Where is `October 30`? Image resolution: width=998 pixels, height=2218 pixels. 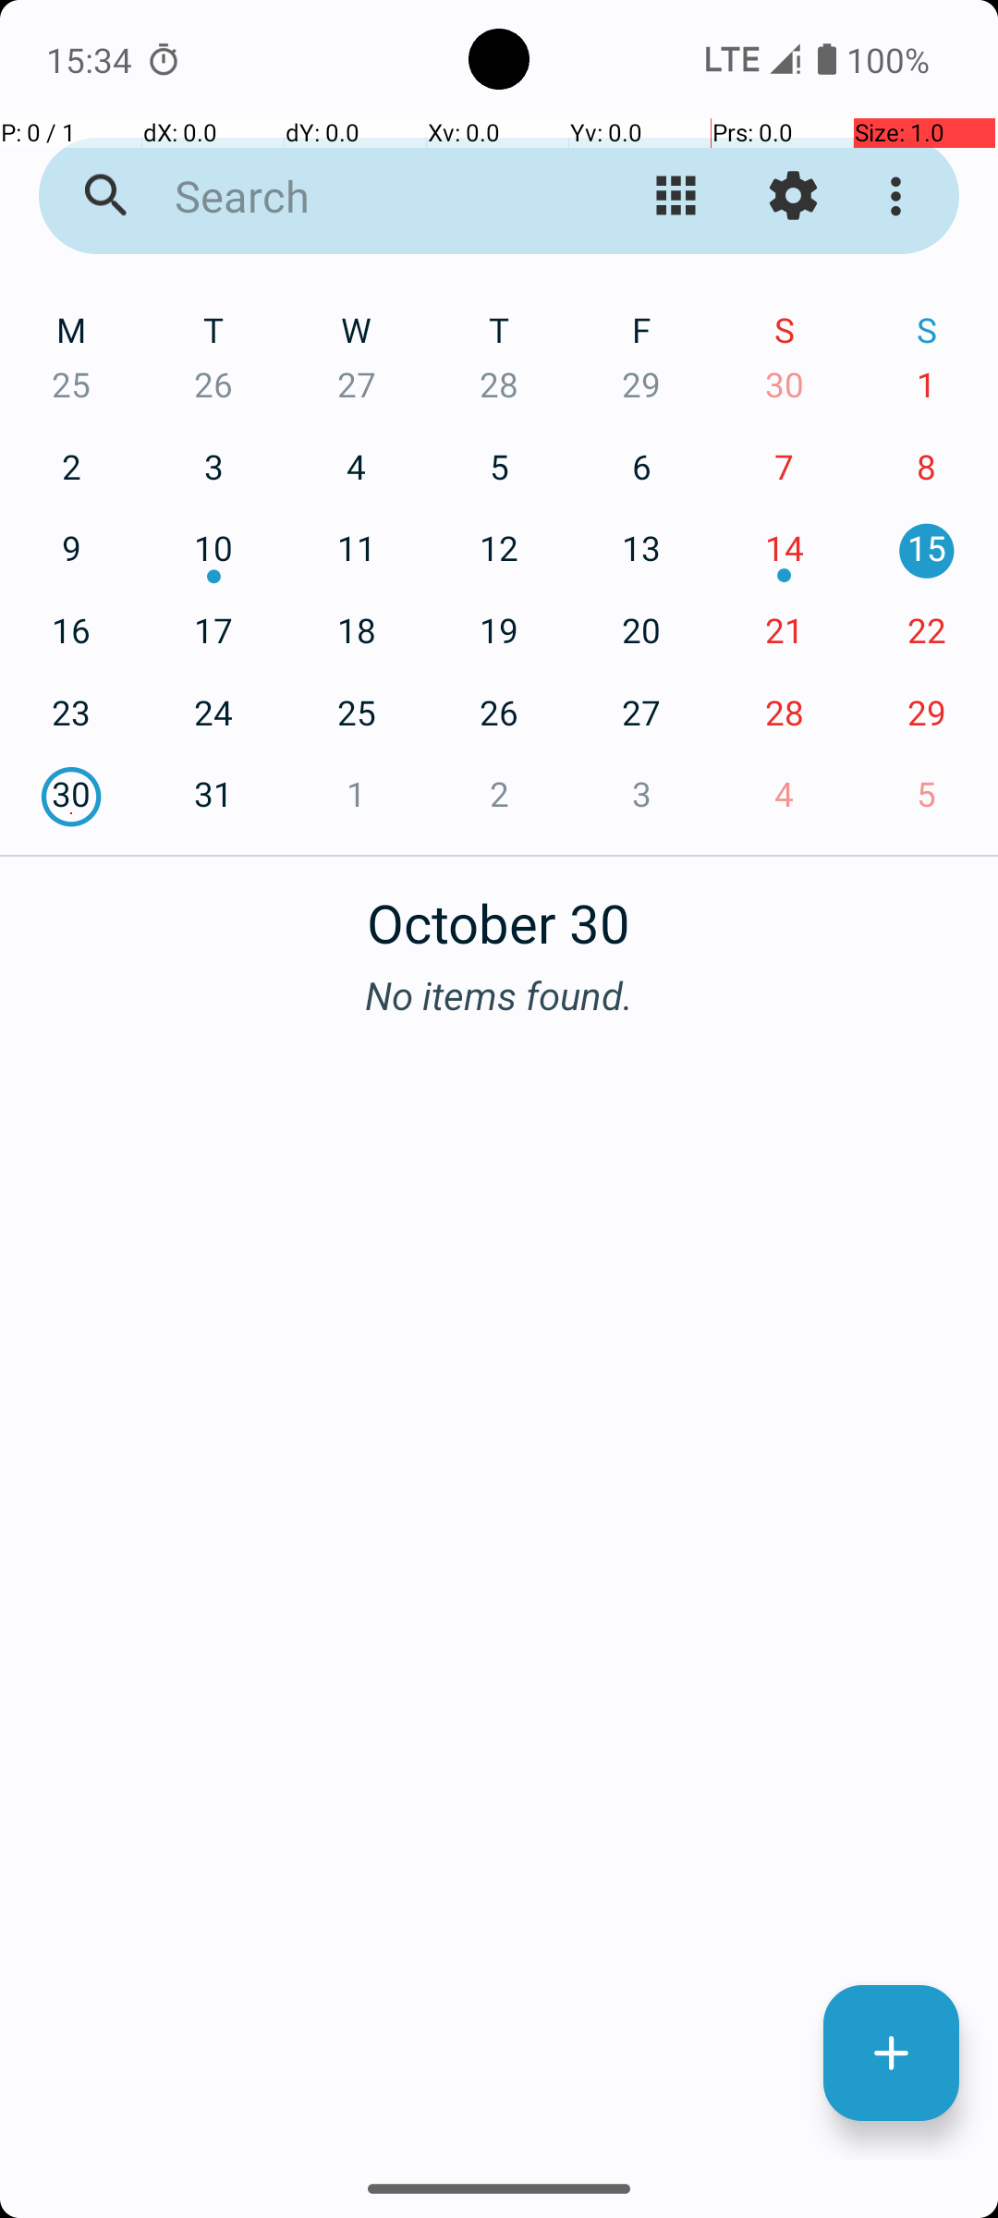
October 30 is located at coordinates (499, 913).